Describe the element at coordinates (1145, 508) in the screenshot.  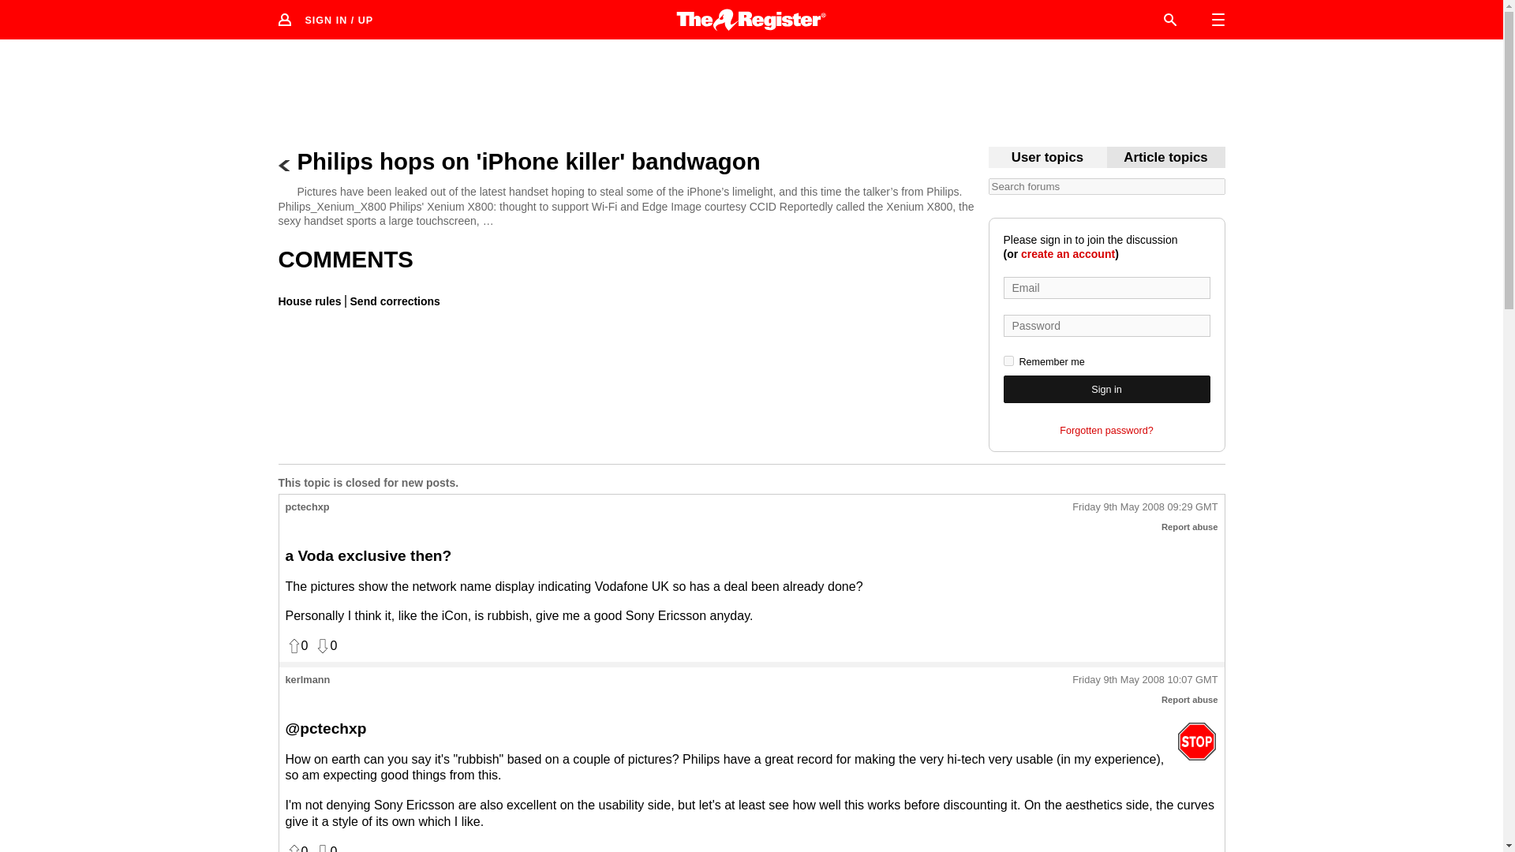
I see `Permalink to this post` at that location.